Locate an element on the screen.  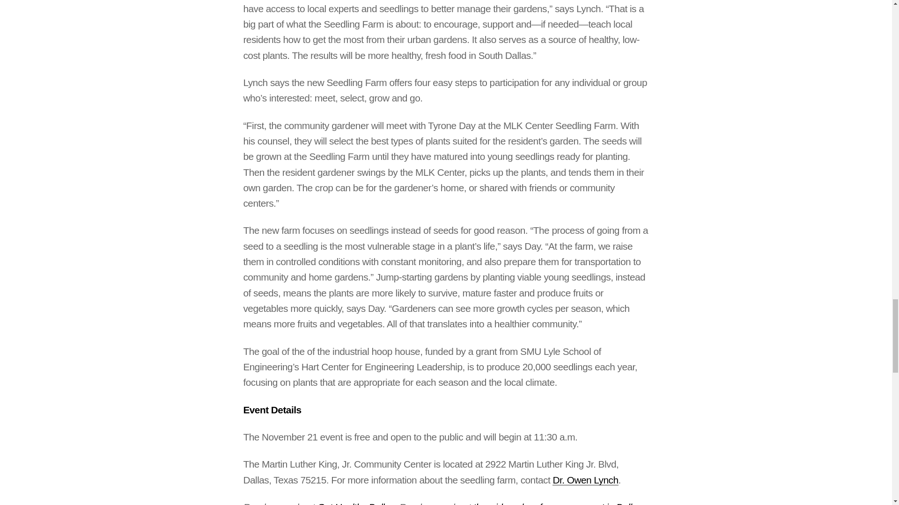
Get Healthy Dallas is located at coordinates (356, 503).